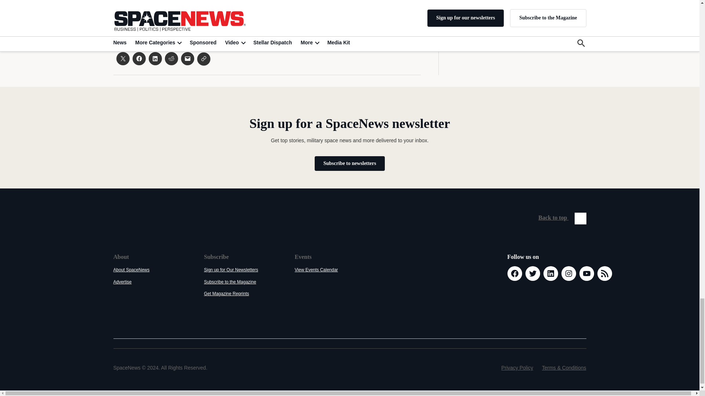 Image resolution: width=705 pixels, height=396 pixels. Describe the element at coordinates (155, 59) in the screenshot. I see `Click to share on LinkedIn` at that location.